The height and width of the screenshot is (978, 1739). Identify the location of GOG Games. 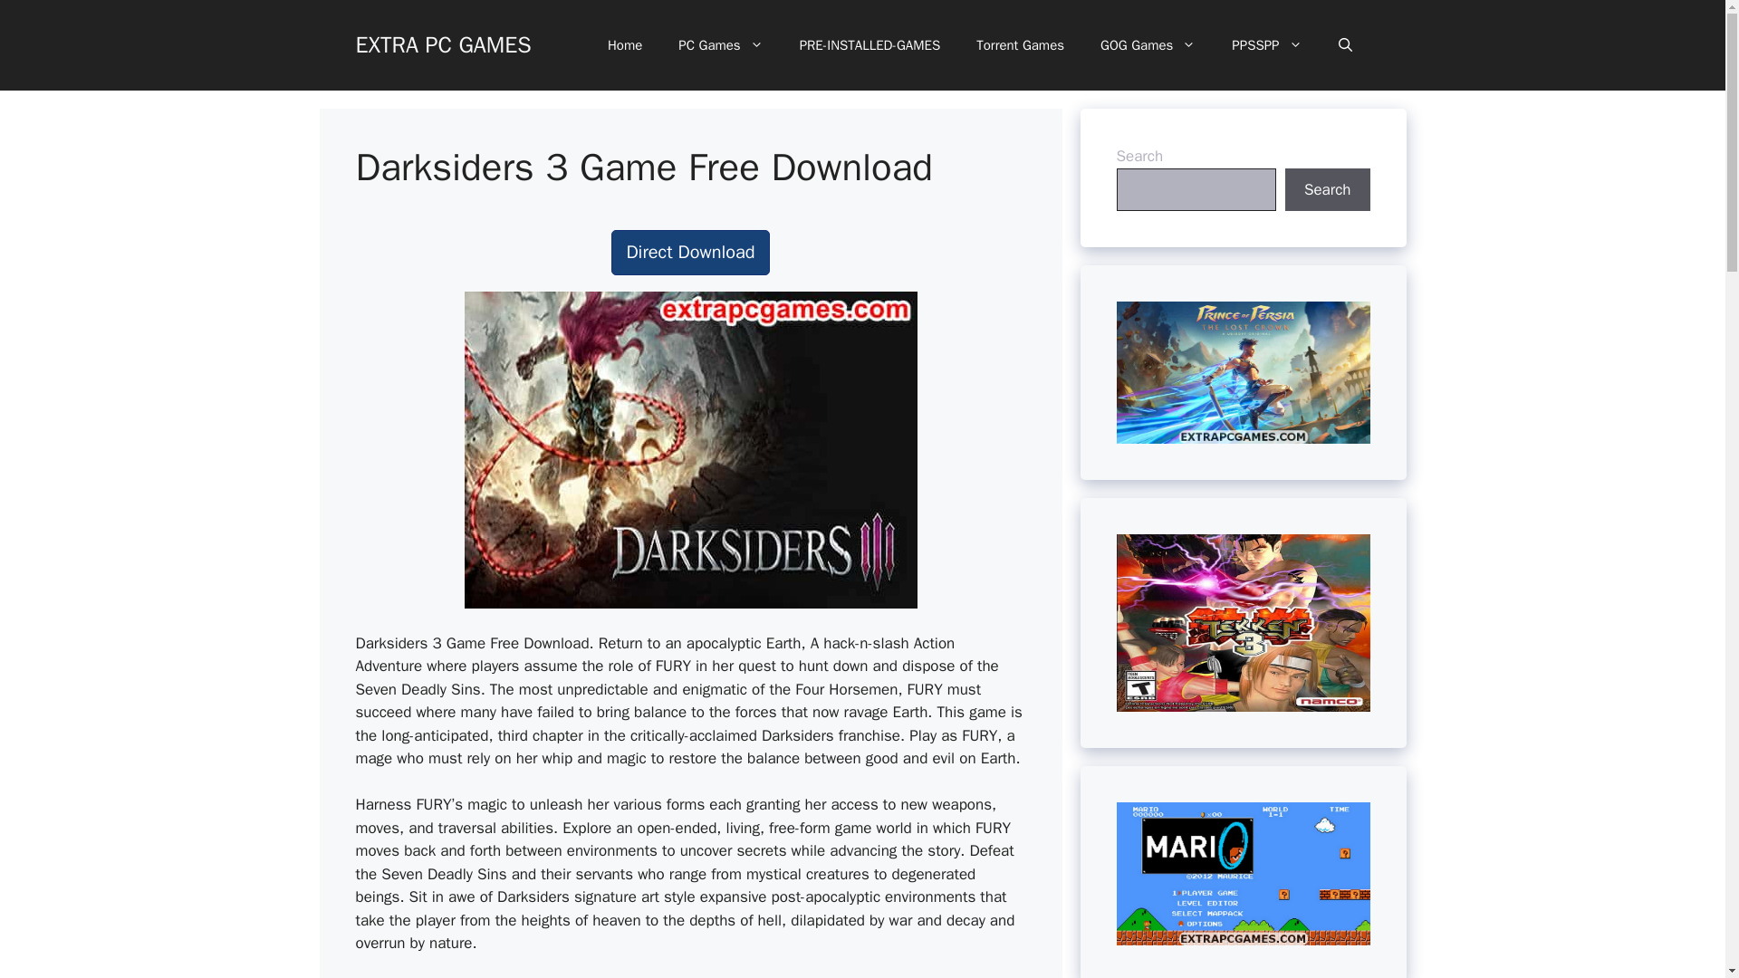
(1148, 45).